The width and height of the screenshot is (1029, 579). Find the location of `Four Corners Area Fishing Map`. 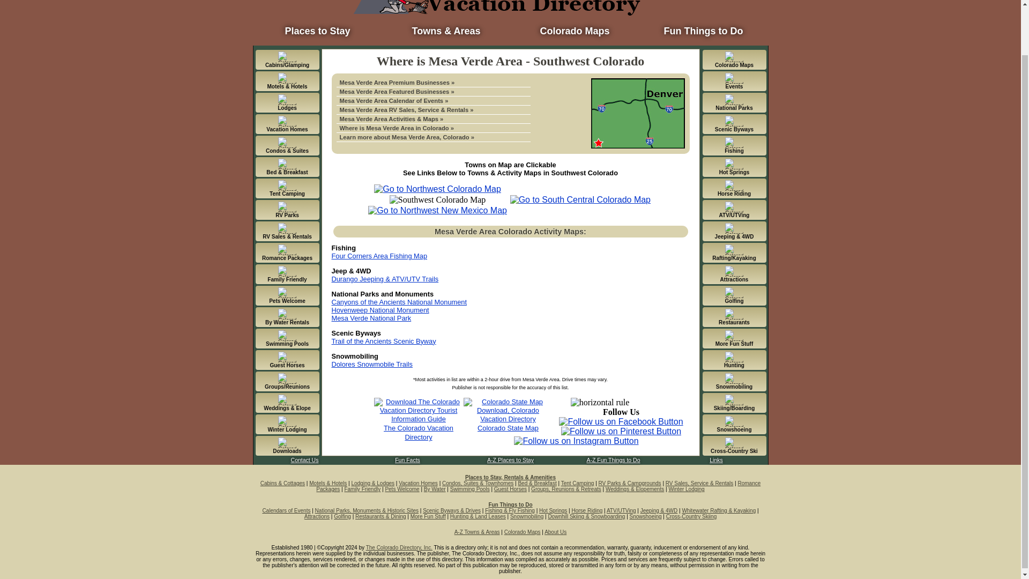

Four Corners Area Fishing Map is located at coordinates (379, 255).